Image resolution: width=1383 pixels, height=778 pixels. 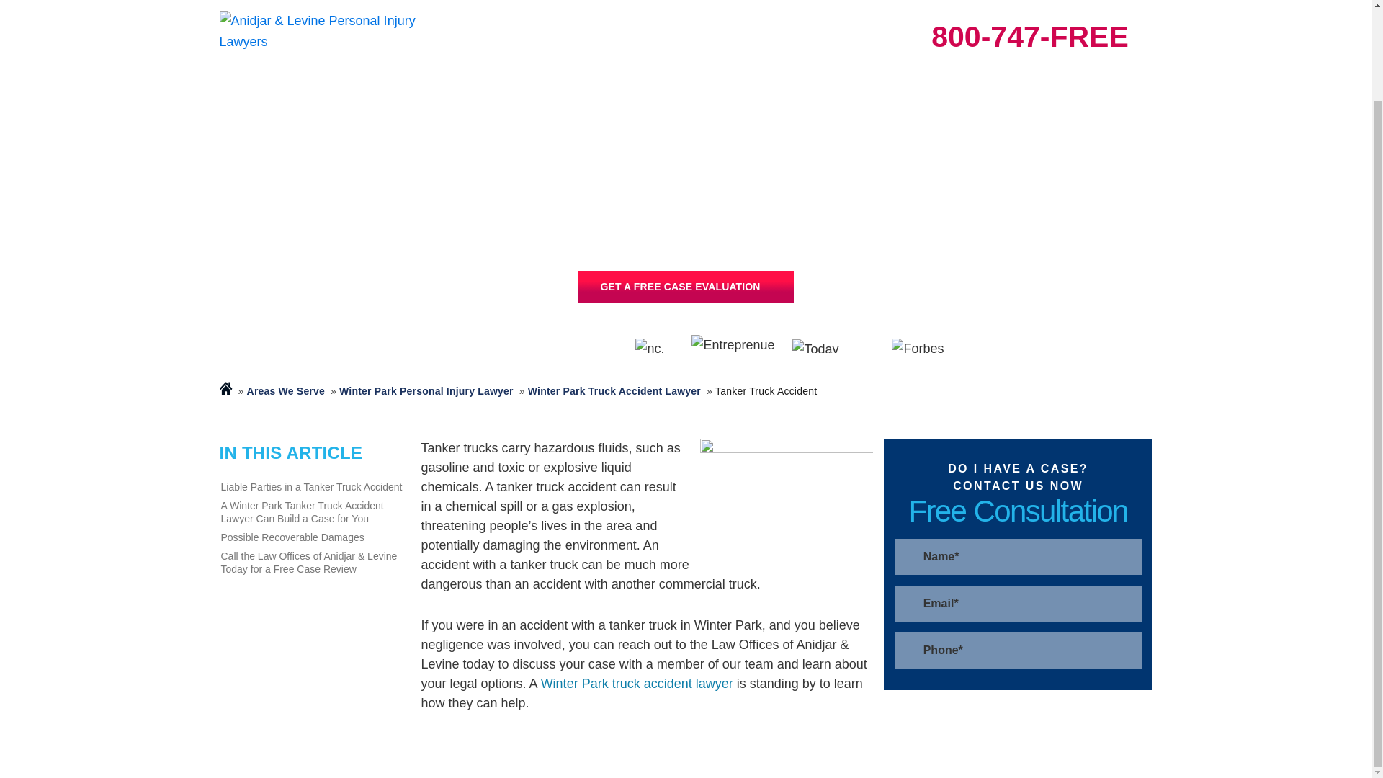 What do you see at coordinates (313, 537) in the screenshot?
I see `Possible Recoverable Damages` at bounding box center [313, 537].